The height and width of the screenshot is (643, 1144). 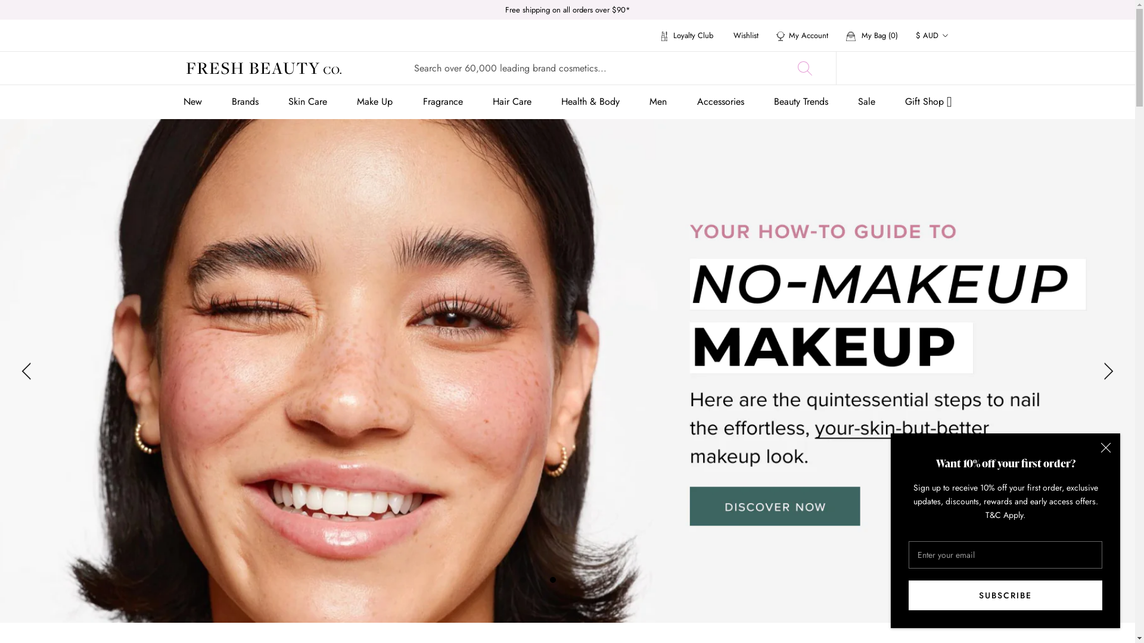 I want to click on My Account, so click(x=802, y=36).